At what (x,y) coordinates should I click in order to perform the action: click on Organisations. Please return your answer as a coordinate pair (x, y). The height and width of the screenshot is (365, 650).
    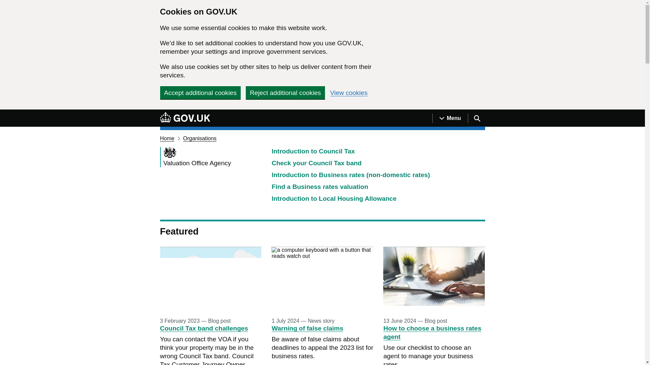
    Looking at the image, I should click on (200, 138).